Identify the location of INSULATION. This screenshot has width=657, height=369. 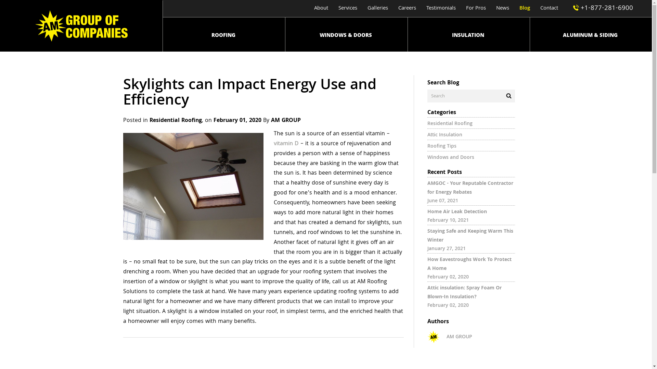
(468, 35).